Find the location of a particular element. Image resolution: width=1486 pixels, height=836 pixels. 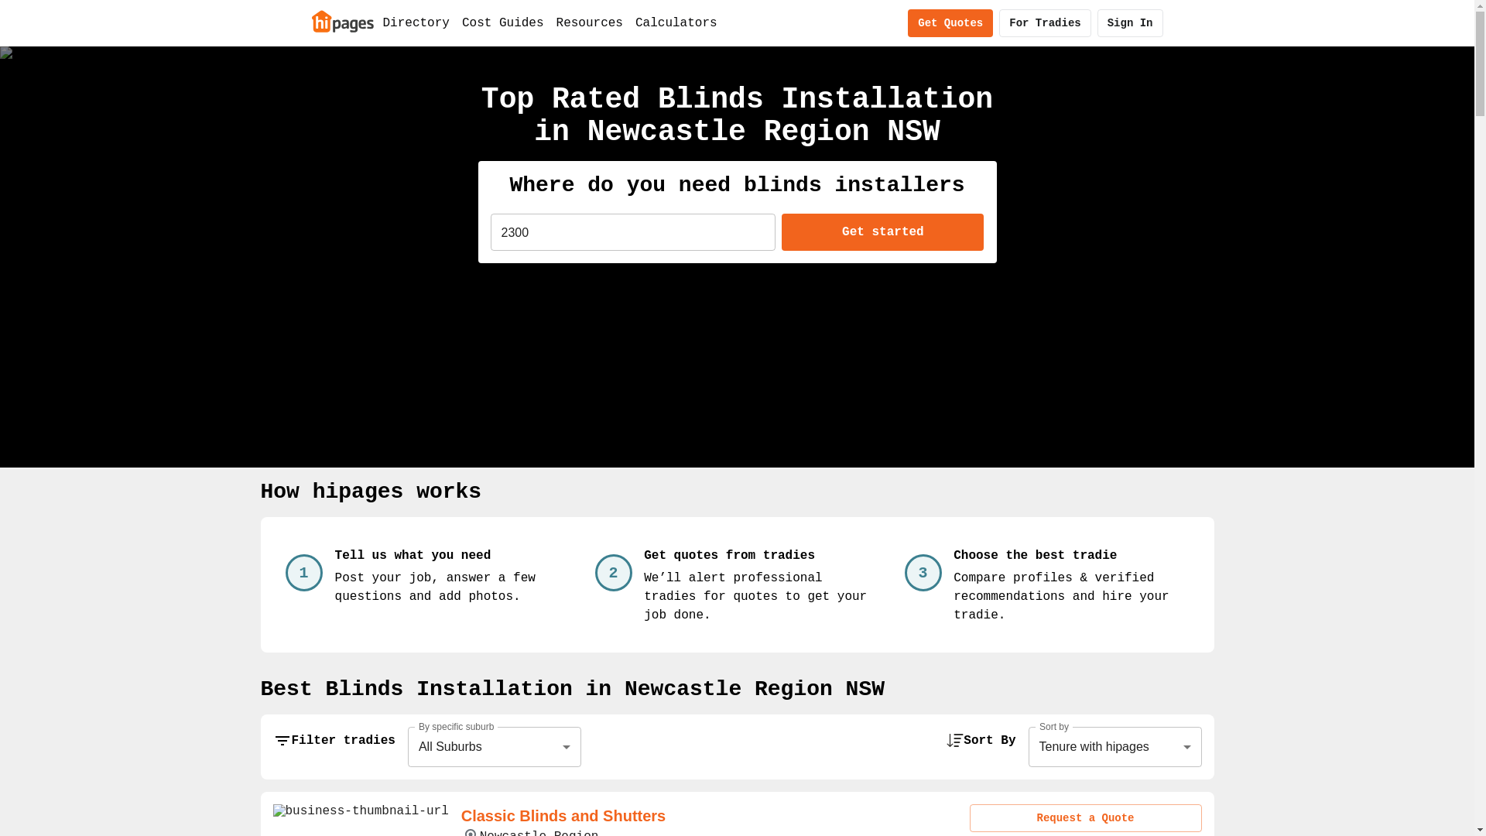

For Tradies is located at coordinates (1045, 23).